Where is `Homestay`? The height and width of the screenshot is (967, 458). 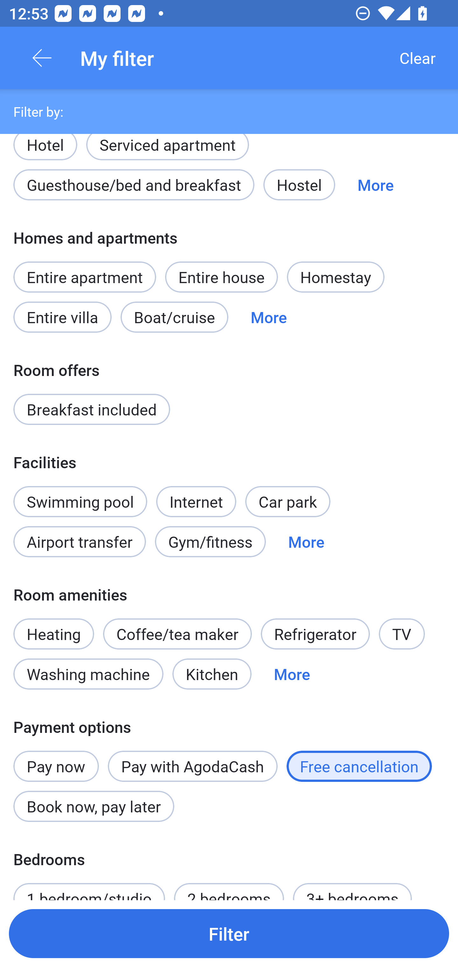
Homestay is located at coordinates (336, 277).